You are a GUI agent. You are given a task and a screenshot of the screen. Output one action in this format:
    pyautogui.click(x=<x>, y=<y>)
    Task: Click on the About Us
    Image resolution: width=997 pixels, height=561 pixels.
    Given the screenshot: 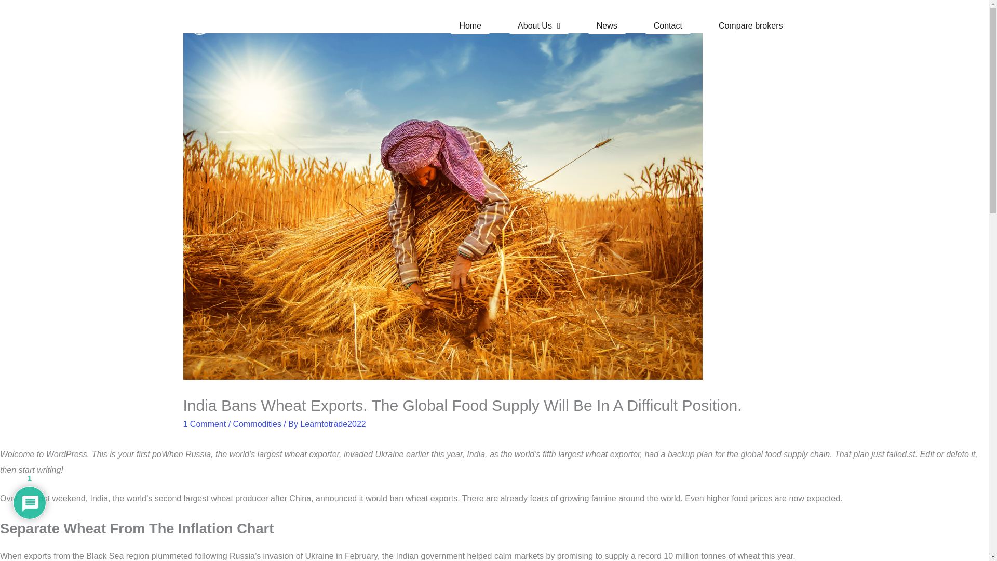 What is the action you would take?
    pyautogui.click(x=539, y=25)
    